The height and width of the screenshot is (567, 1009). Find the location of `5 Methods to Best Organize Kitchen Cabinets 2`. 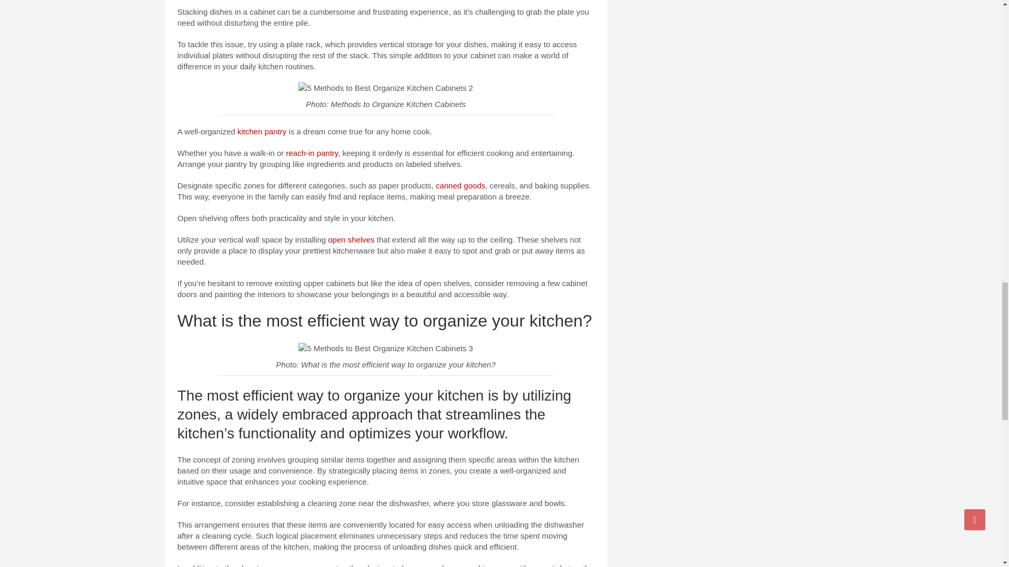

5 Methods to Best Organize Kitchen Cabinets 2 is located at coordinates (386, 88).